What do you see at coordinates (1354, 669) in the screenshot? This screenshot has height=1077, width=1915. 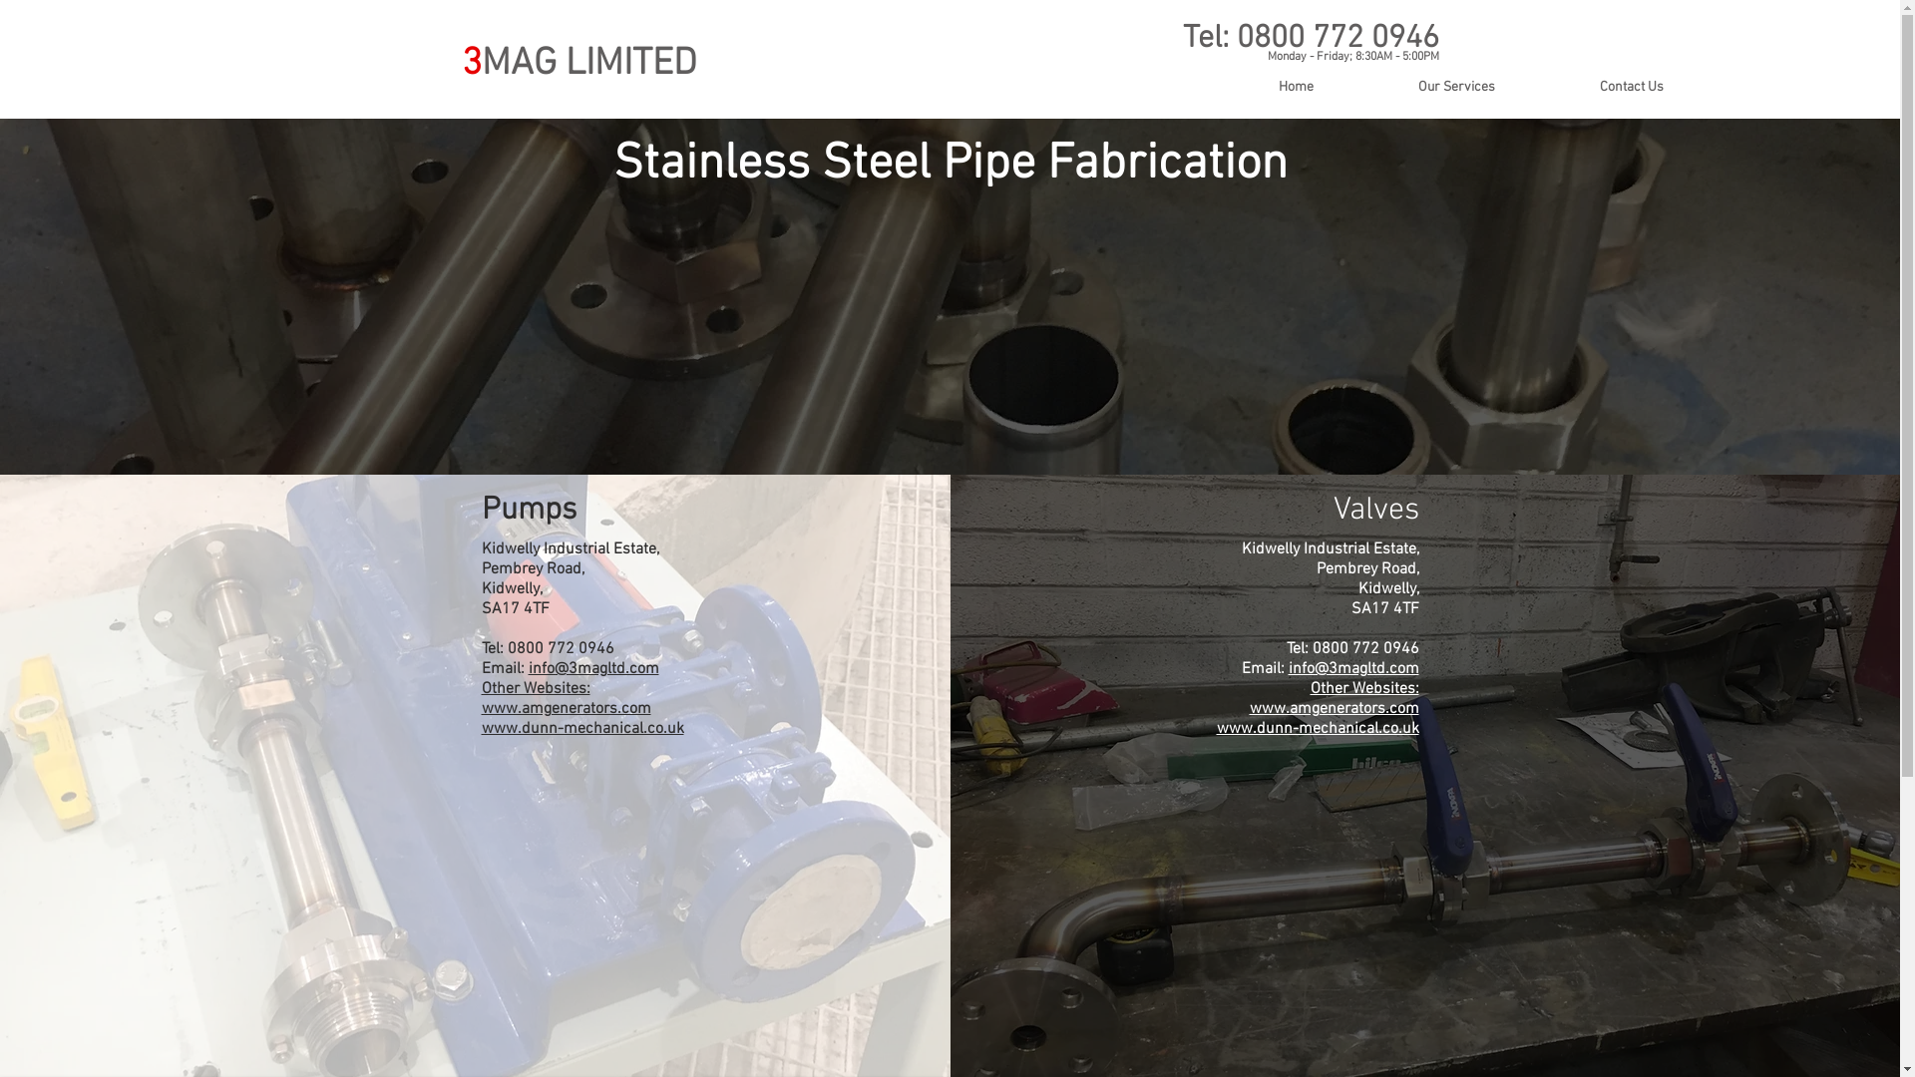 I see `info@3magltd.com` at bounding box center [1354, 669].